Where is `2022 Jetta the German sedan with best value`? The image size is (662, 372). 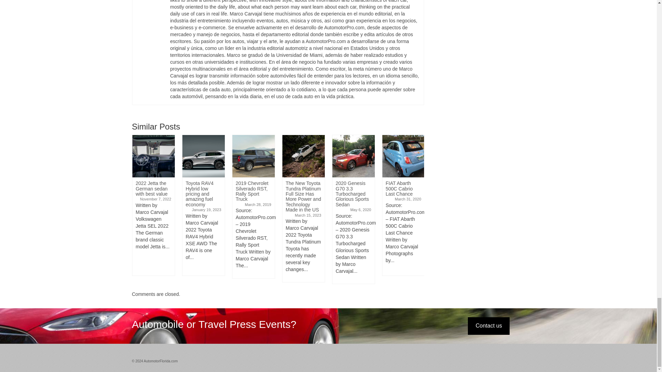
2022 Jetta the German sedan with best value is located at coordinates (153, 156).